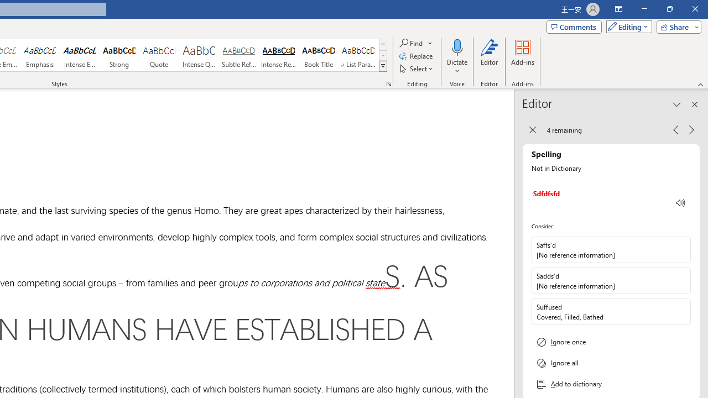  Describe the element at coordinates (695, 104) in the screenshot. I see `Close pane` at that location.